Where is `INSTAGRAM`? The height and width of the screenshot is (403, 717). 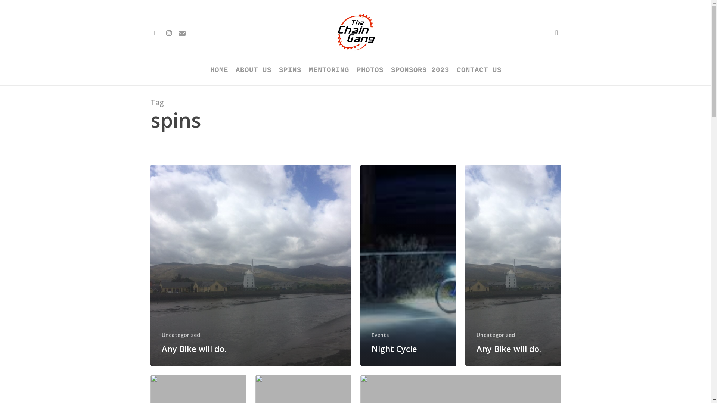
INSTAGRAM is located at coordinates (169, 33).